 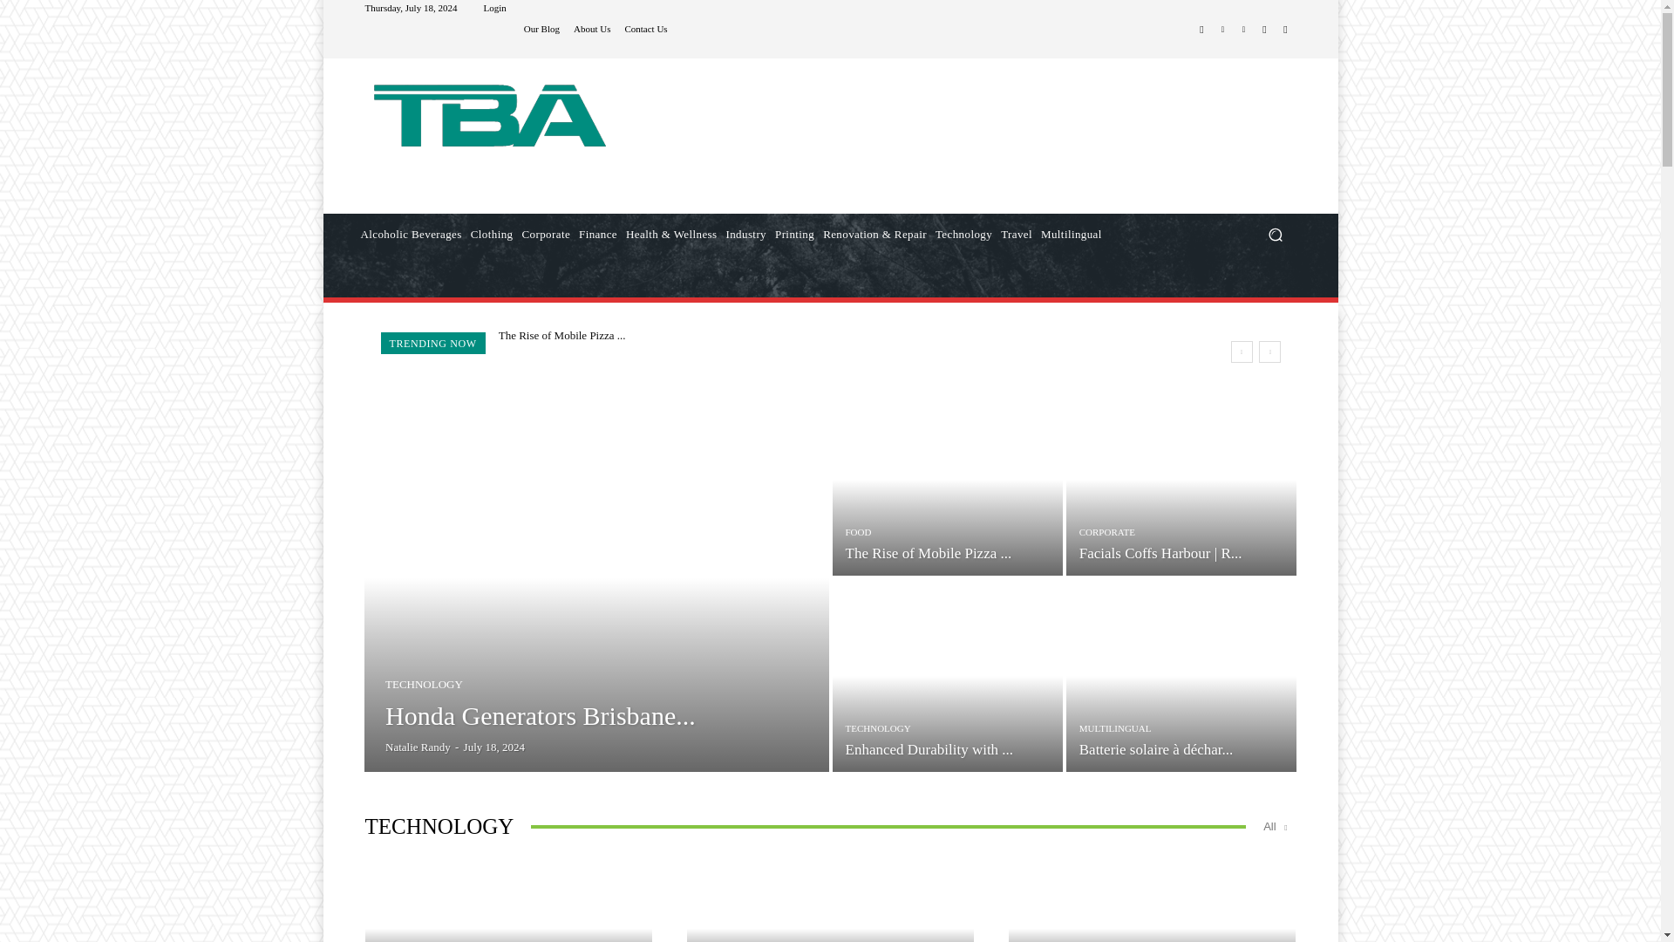 What do you see at coordinates (541, 29) in the screenshot?
I see `Our Blog` at bounding box center [541, 29].